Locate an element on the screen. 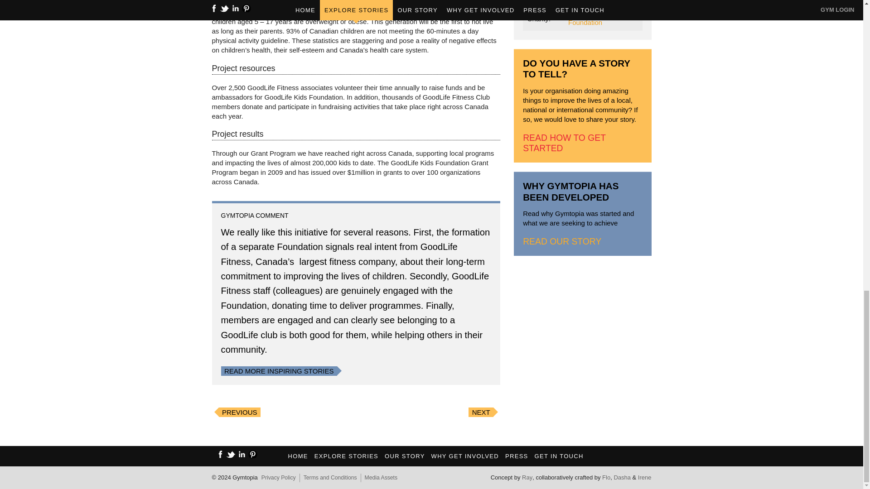 Image resolution: width=870 pixels, height=489 pixels. Follow Gymtopia on Facebook is located at coordinates (220, 454).